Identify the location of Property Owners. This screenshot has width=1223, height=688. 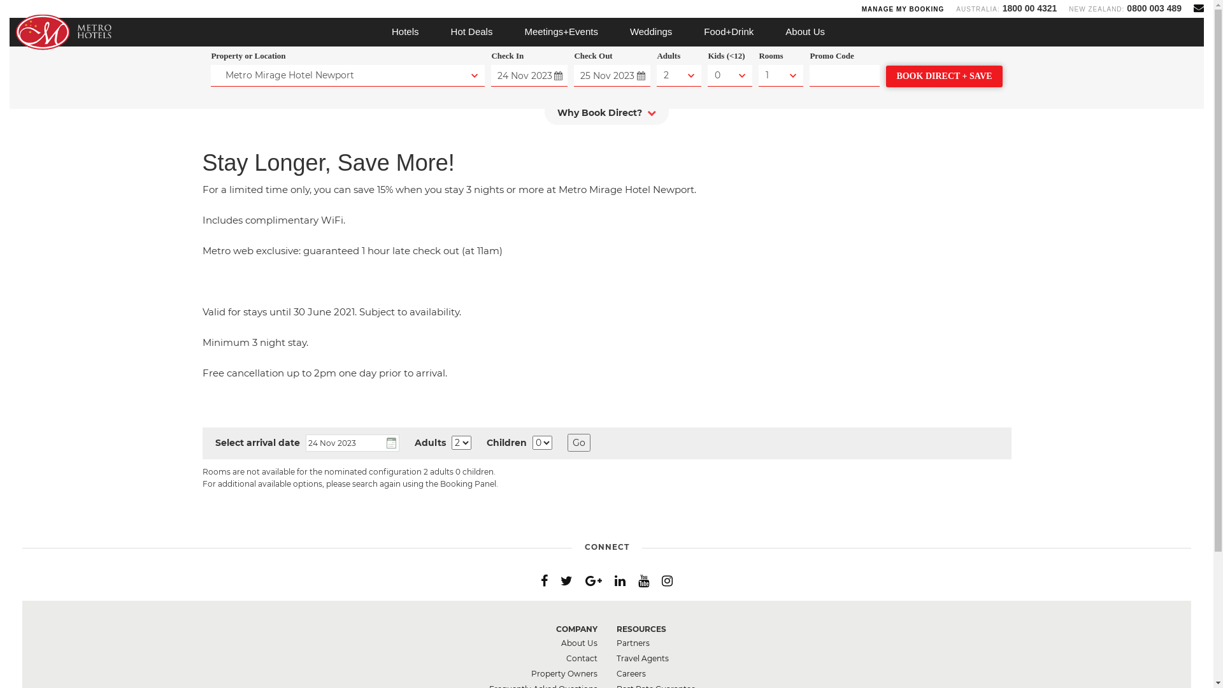
(564, 674).